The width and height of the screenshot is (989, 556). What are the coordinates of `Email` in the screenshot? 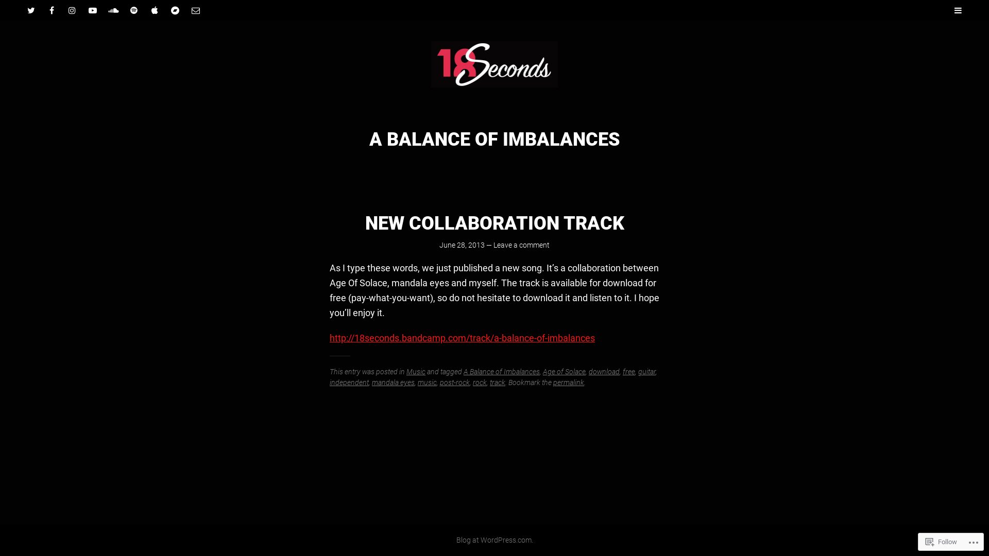 It's located at (196, 10).